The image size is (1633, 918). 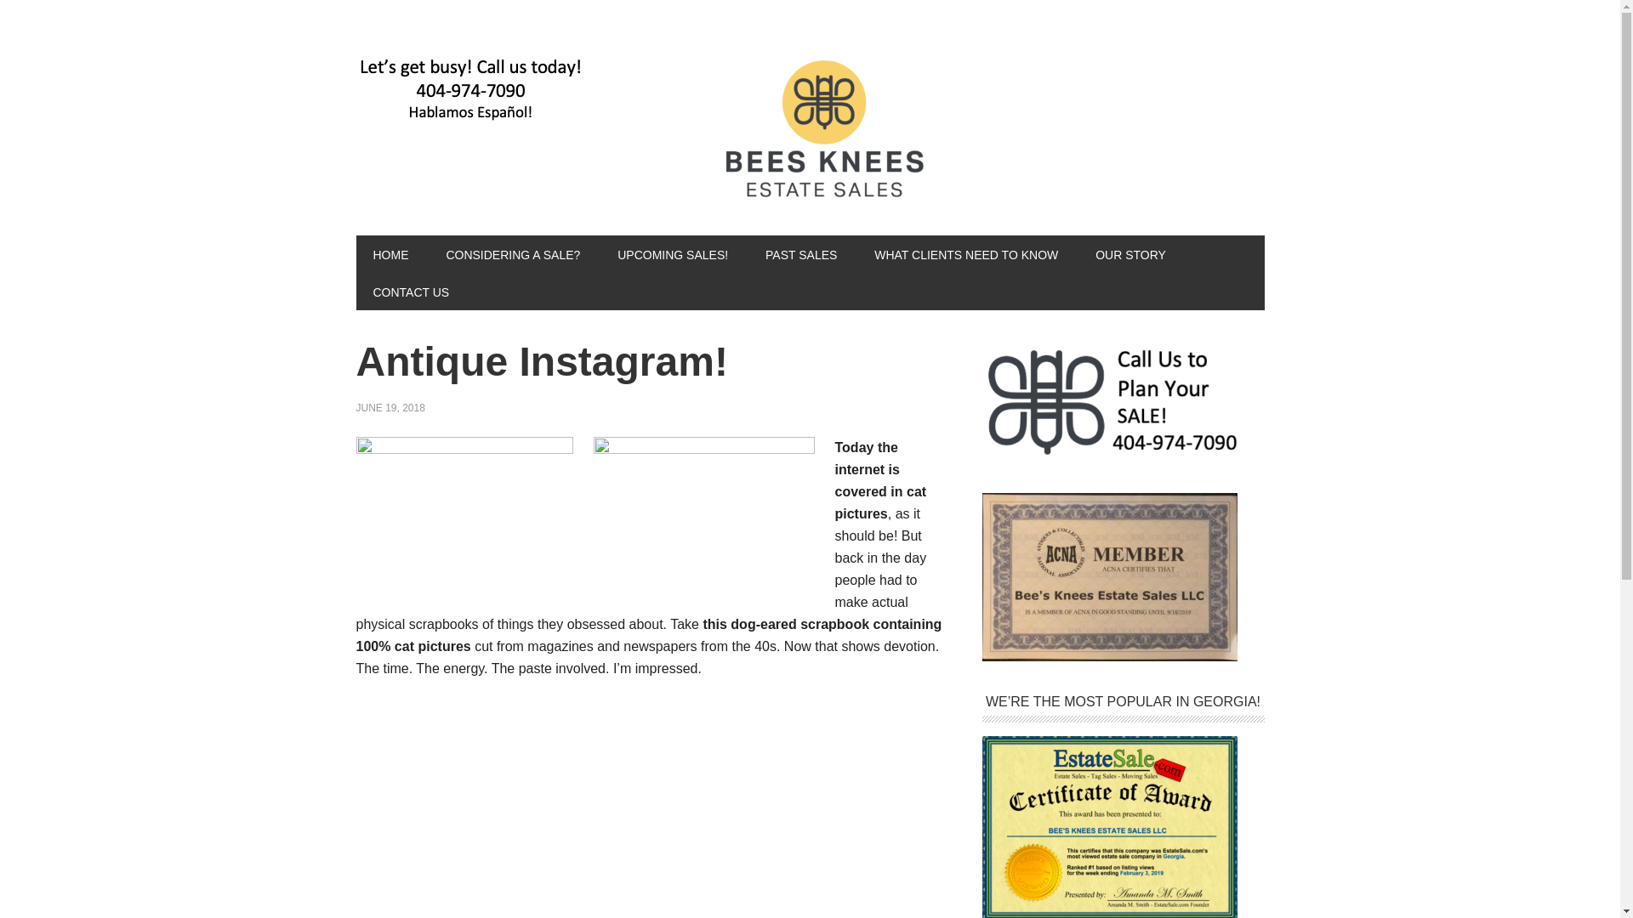 I want to click on PAST SALES, so click(x=801, y=253).